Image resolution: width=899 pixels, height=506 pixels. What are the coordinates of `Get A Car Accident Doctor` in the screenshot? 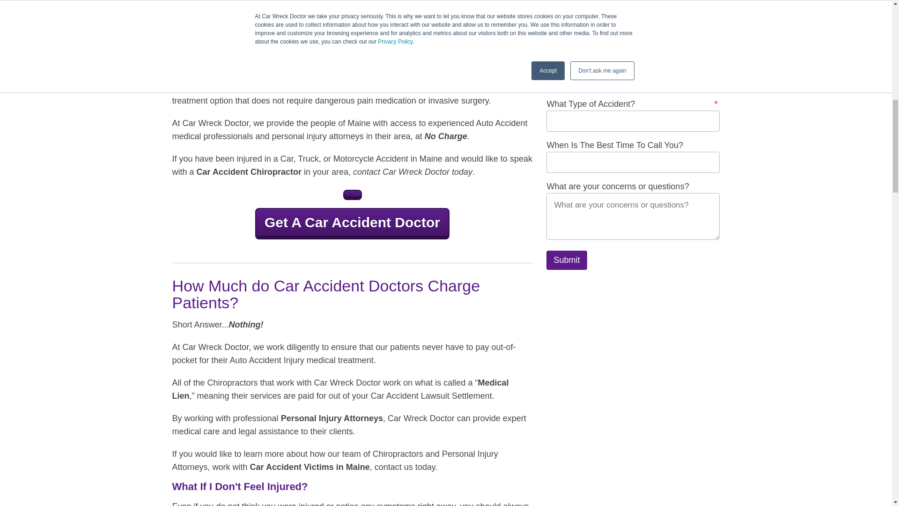 It's located at (352, 223).